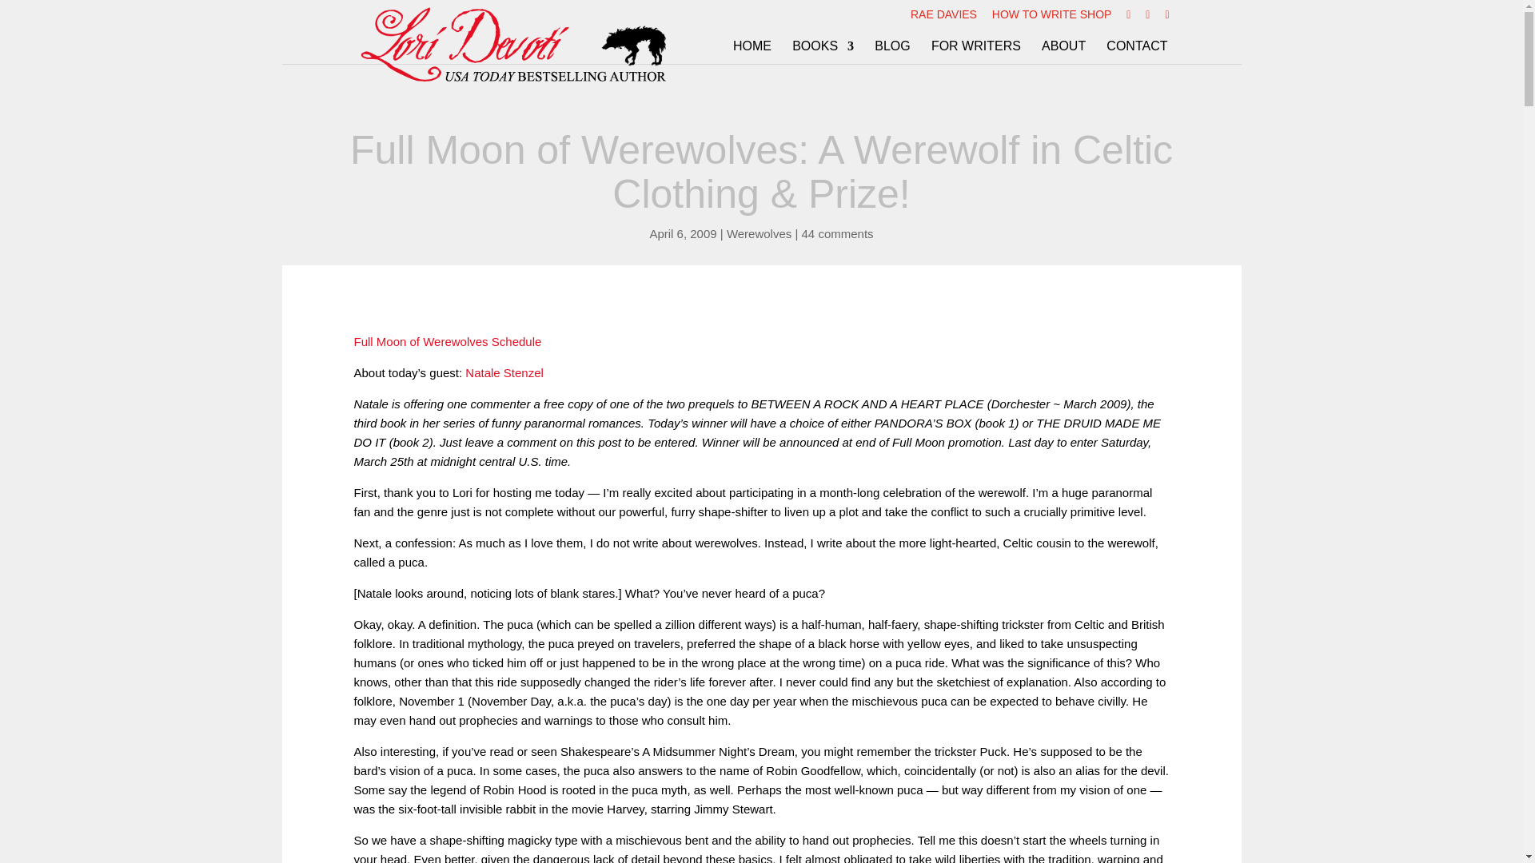  Describe the element at coordinates (975, 51) in the screenshot. I see `FOR WRITERS` at that location.